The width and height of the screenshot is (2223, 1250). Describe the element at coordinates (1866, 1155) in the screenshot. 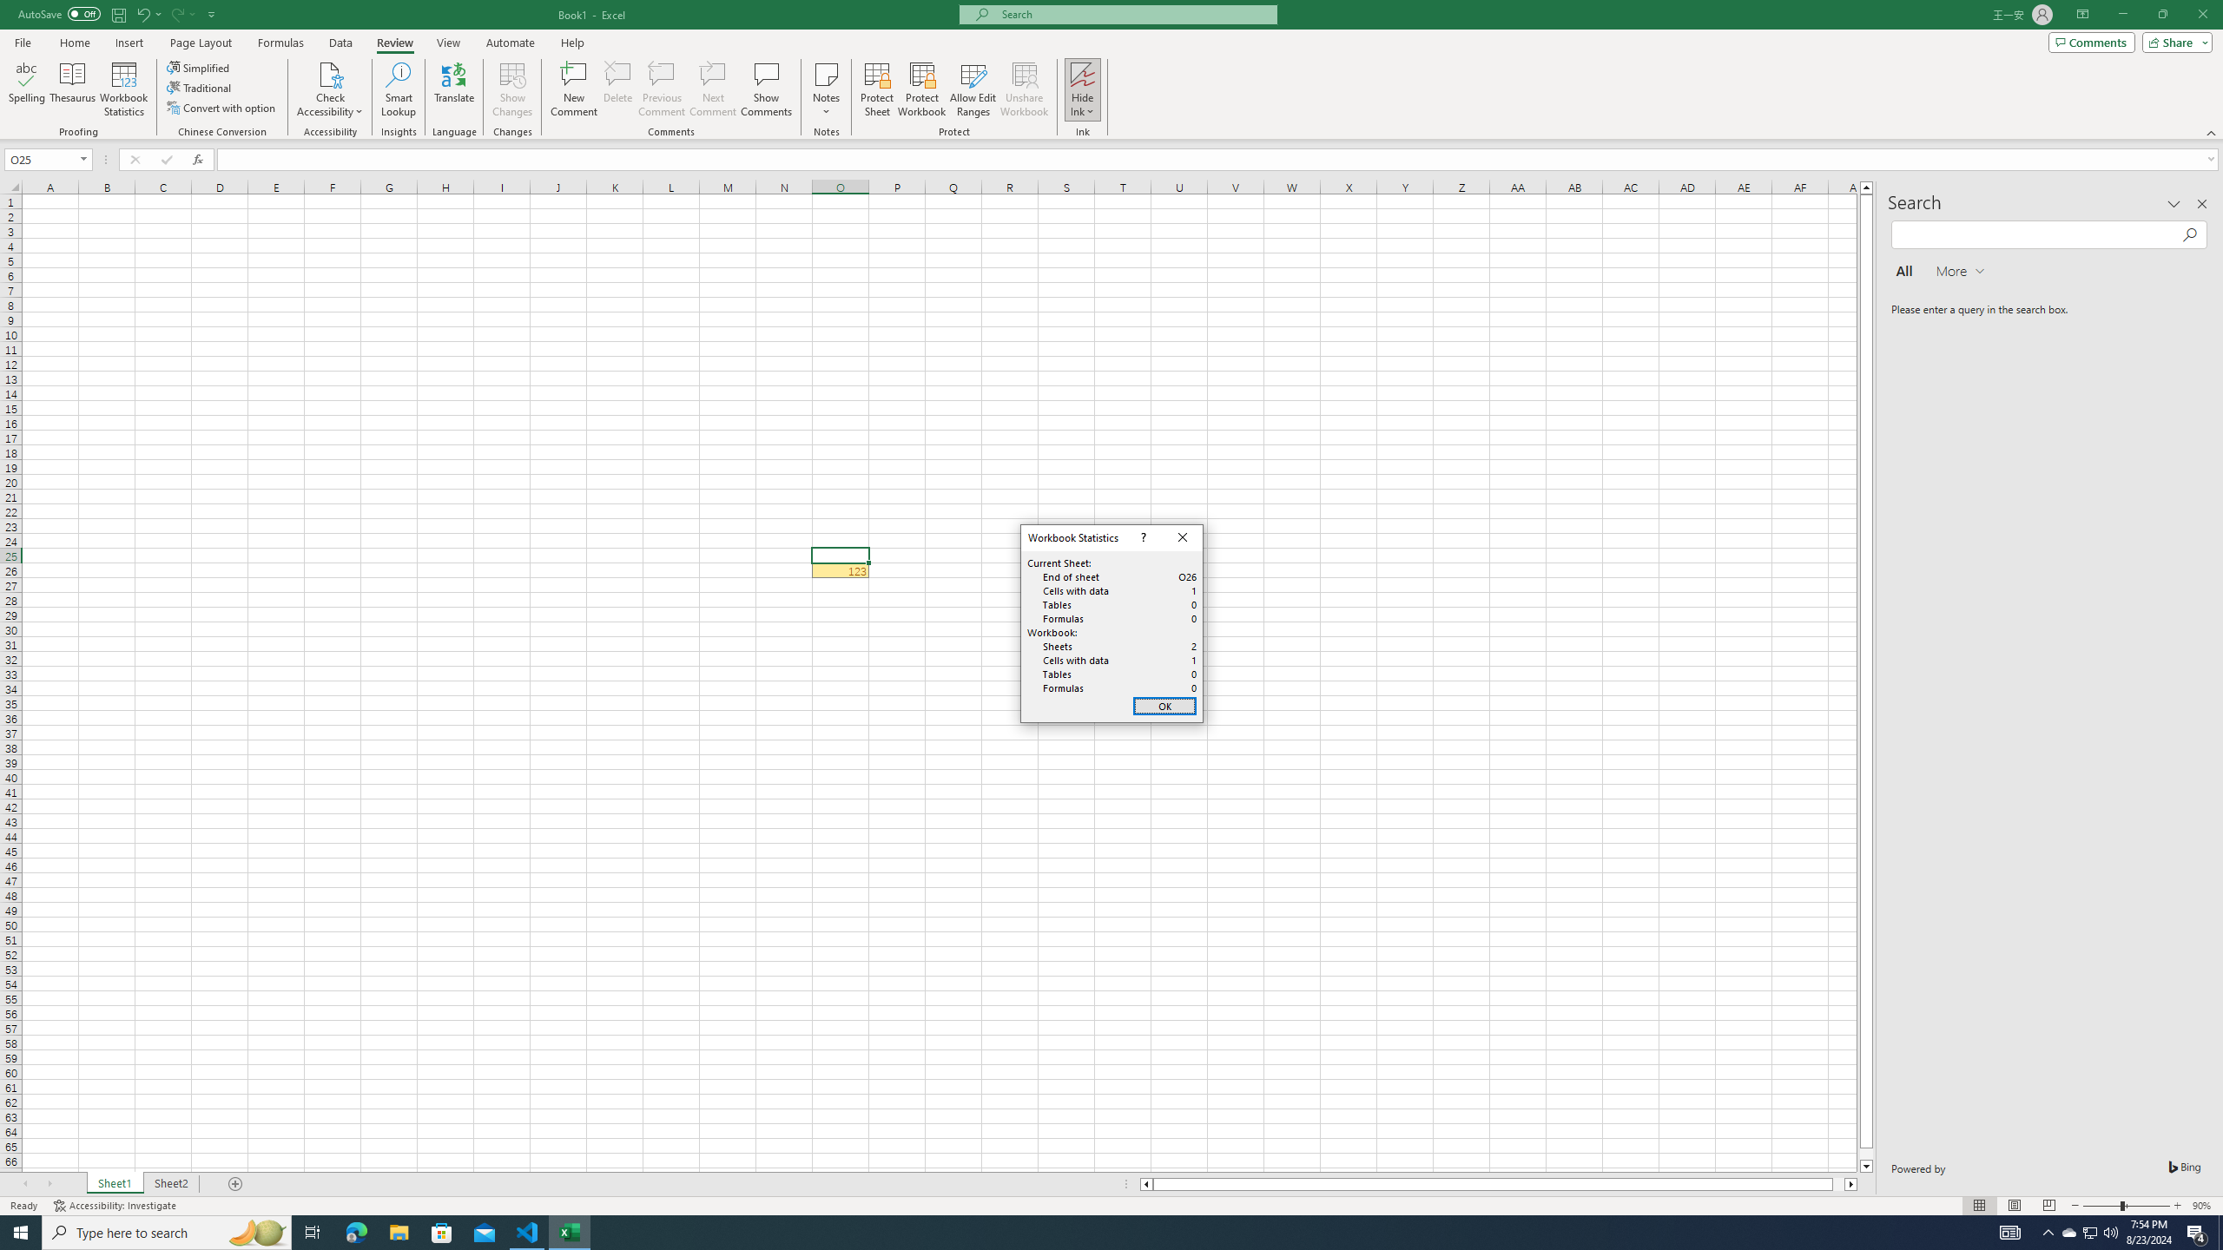

I see `Restore Down` at that location.